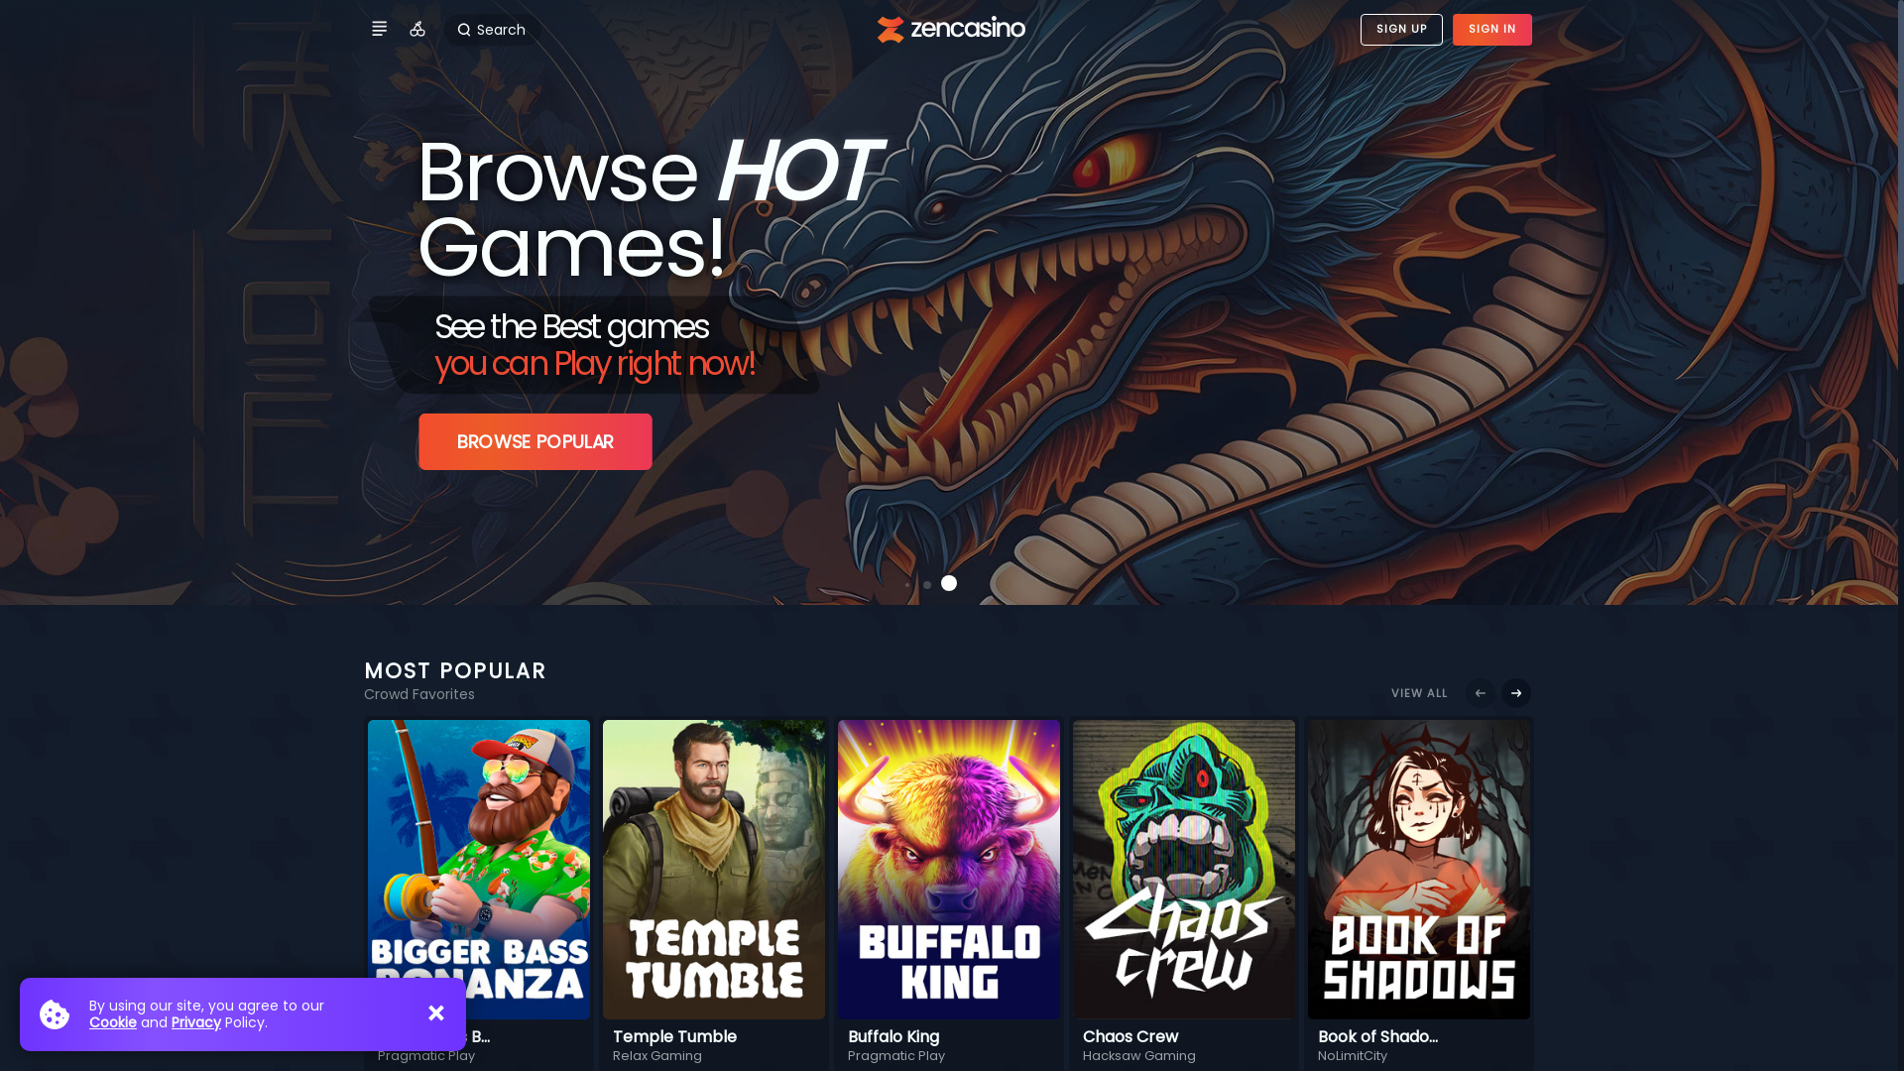  Describe the element at coordinates (1420, 693) in the screenshot. I see `VIEW ALL` at that location.